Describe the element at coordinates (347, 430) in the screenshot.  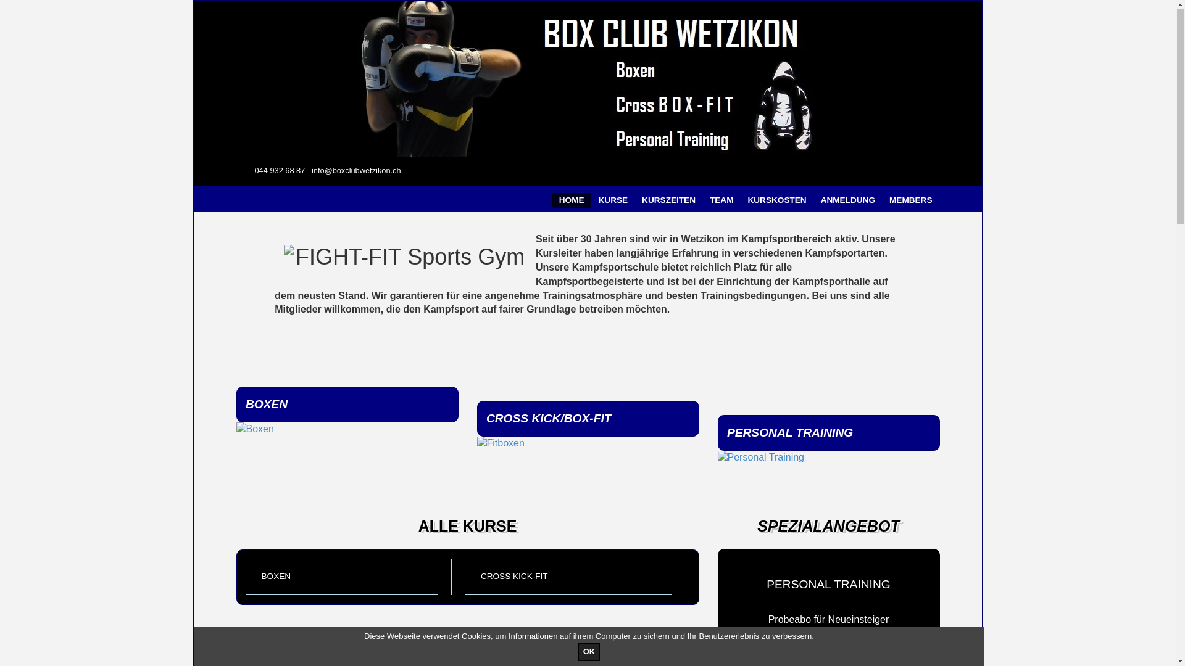
I see `Boxen` at that location.